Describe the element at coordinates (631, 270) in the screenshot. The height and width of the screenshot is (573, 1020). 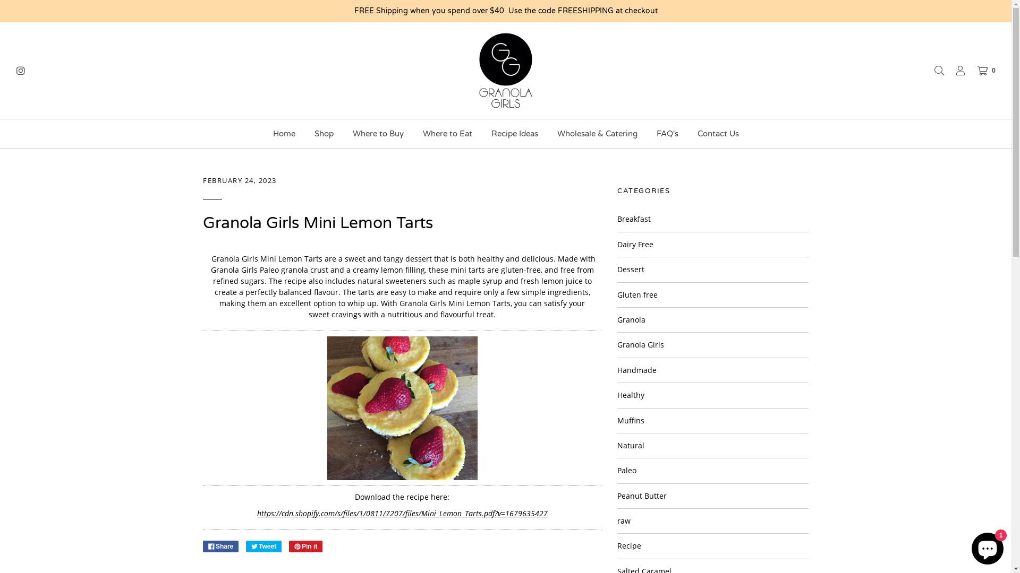
I see `Dessert` at that location.